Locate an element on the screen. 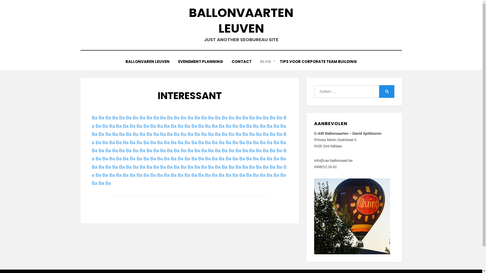  Ba is located at coordinates (149, 151).